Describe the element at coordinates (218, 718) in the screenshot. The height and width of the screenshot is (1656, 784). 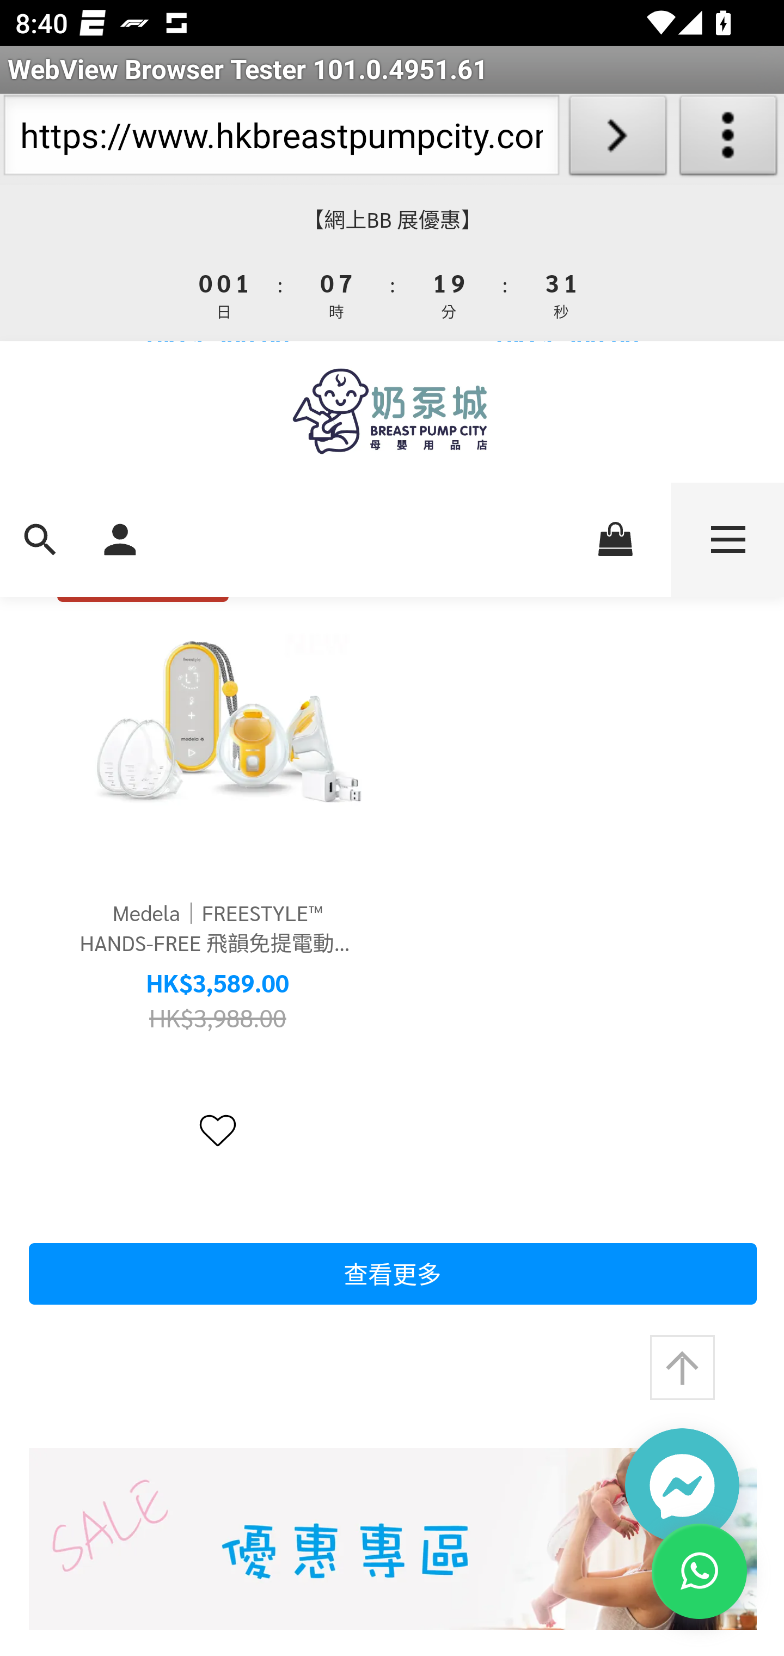
I see `Medela｜FREESTYLE™ HANDS-FREE 飛韻免提電動雙泵` at that location.